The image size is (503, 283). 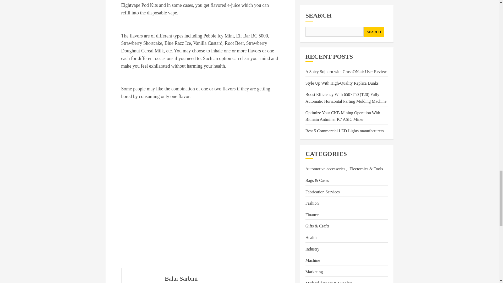 I want to click on Balai Sarbini, so click(x=181, y=278).